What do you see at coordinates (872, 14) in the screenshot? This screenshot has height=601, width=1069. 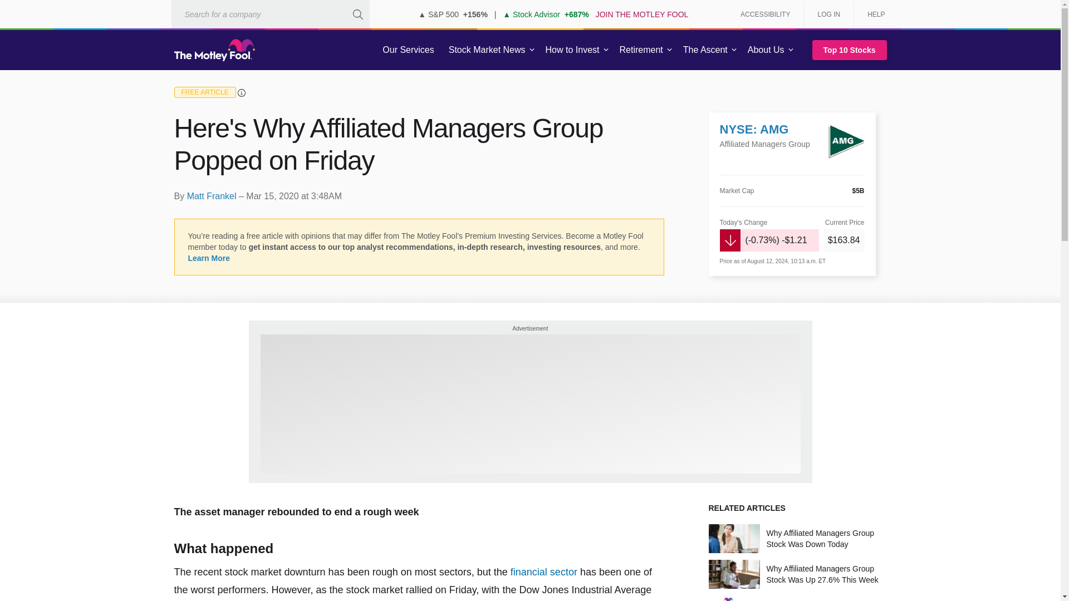 I see `HELP` at bounding box center [872, 14].